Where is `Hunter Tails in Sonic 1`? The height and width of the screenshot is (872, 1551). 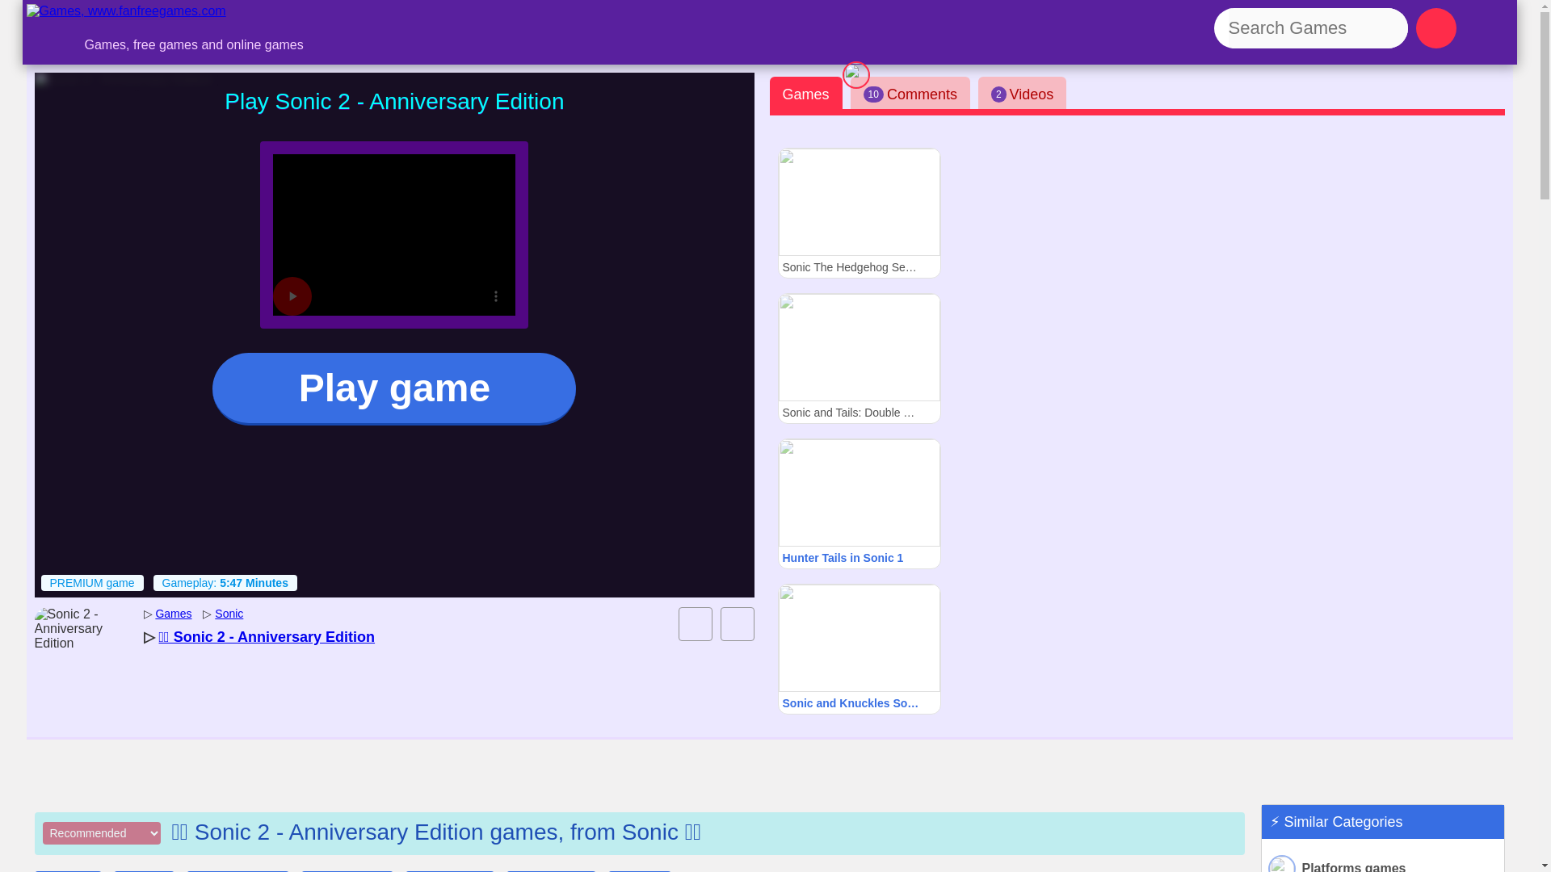 Hunter Tails in Sonic 1 is located at coordinates (858, 504).